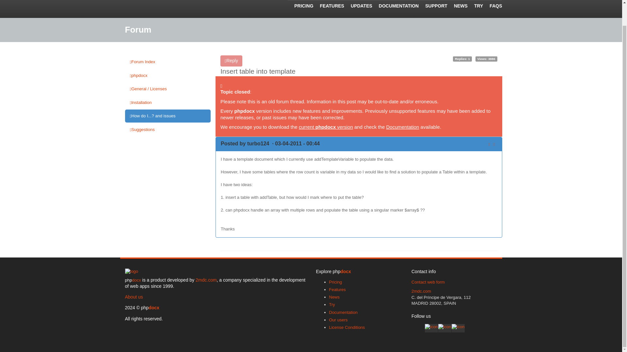 This screenshot has width=627, height=352. What do you see at coordinates (475, 8) in the screenshot?
I see `TRY` at bounding box center [475, 8].